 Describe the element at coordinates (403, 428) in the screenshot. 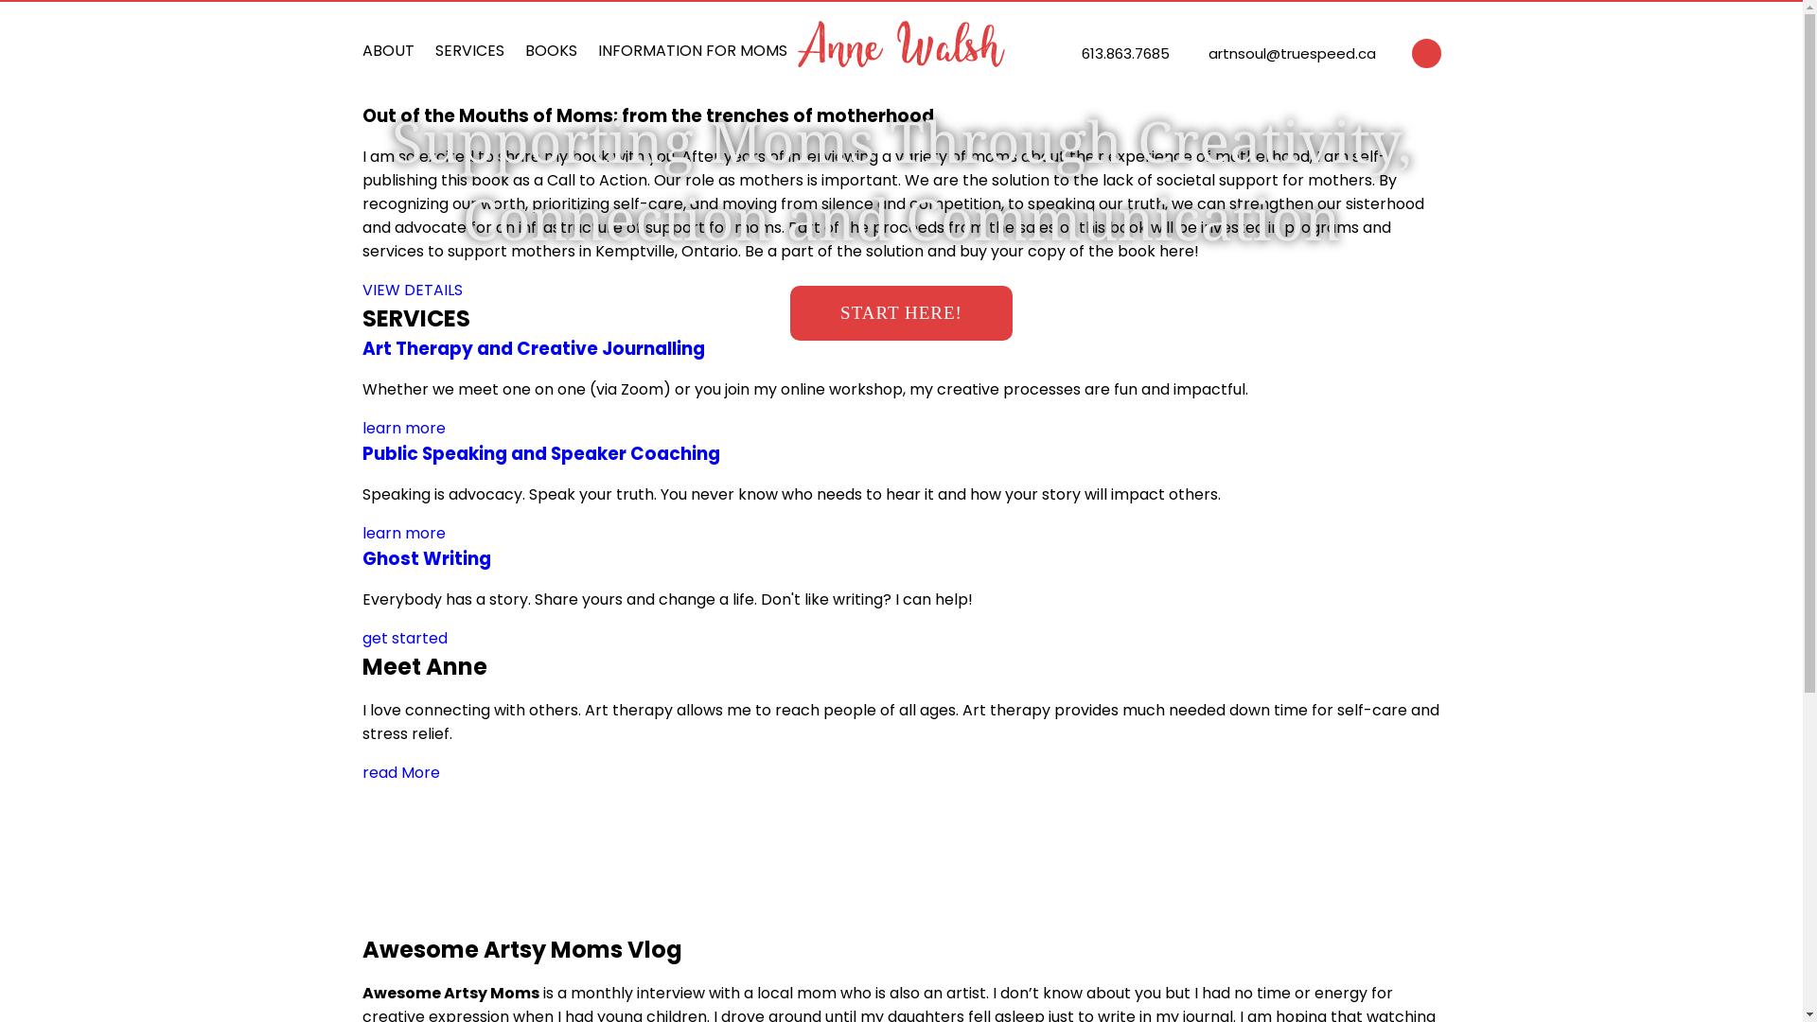

I see `learn more` at that location.